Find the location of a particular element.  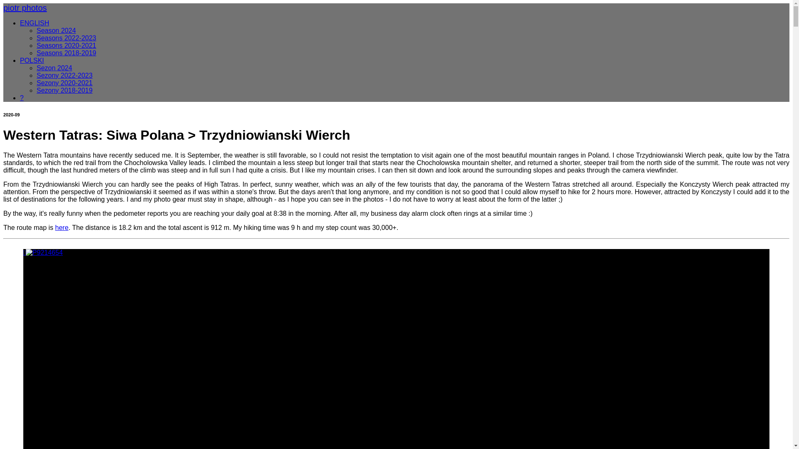

Sezony 2018-2019 is located at coordinates (65, 90).